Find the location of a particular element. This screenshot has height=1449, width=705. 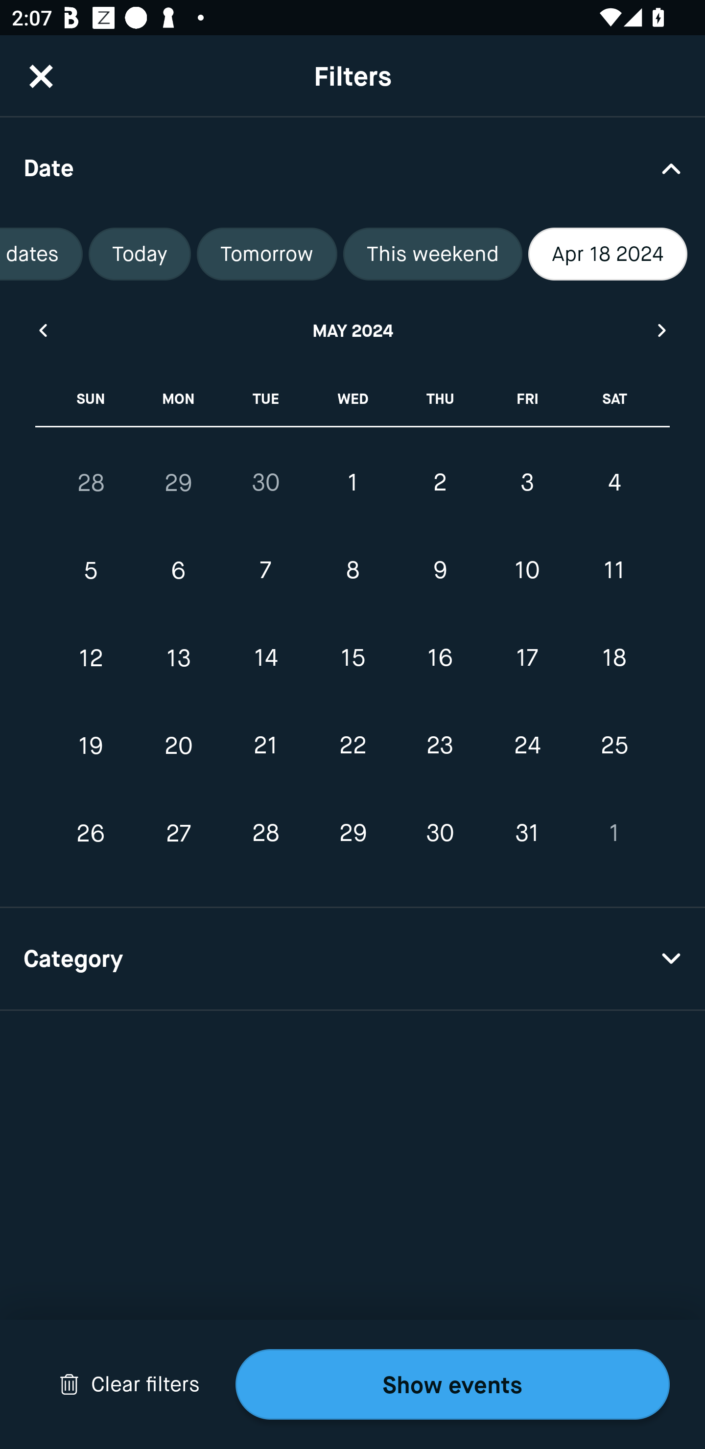

Previous is located at coordinates (42, 330).